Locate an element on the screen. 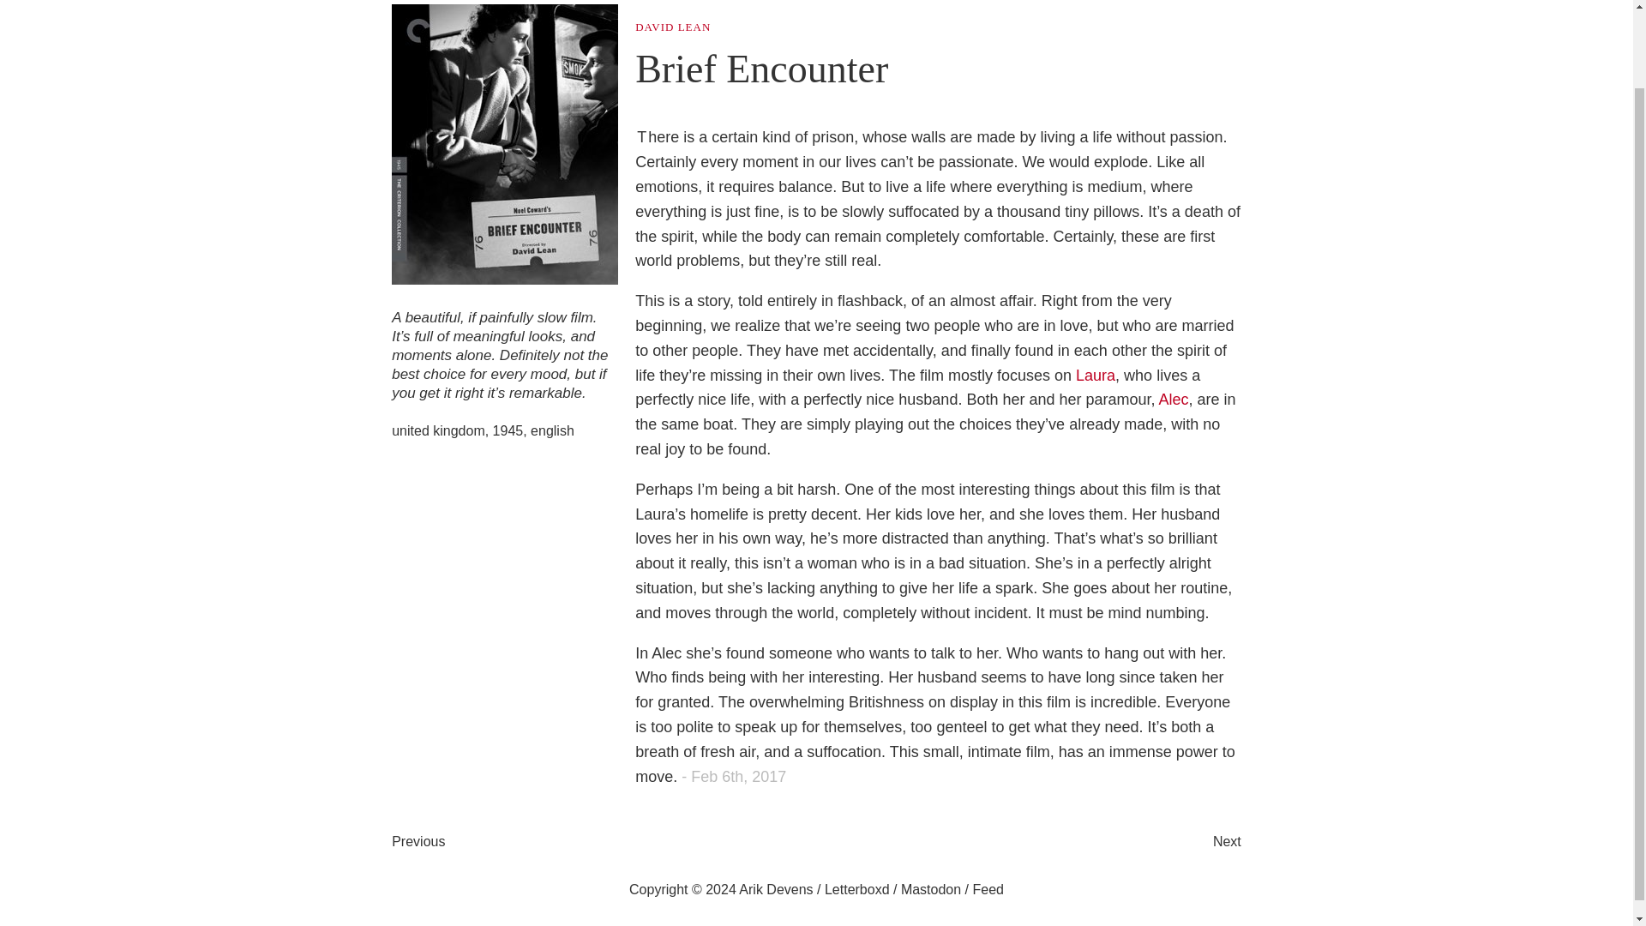 The width and height of the screenshot is (1646, 926). Arik Devens is located at coordinates (776, 890).